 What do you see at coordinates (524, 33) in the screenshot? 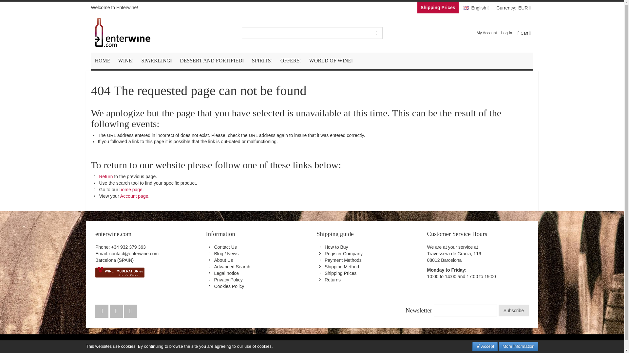
I see `Cart` at bounding box center [524, 33].